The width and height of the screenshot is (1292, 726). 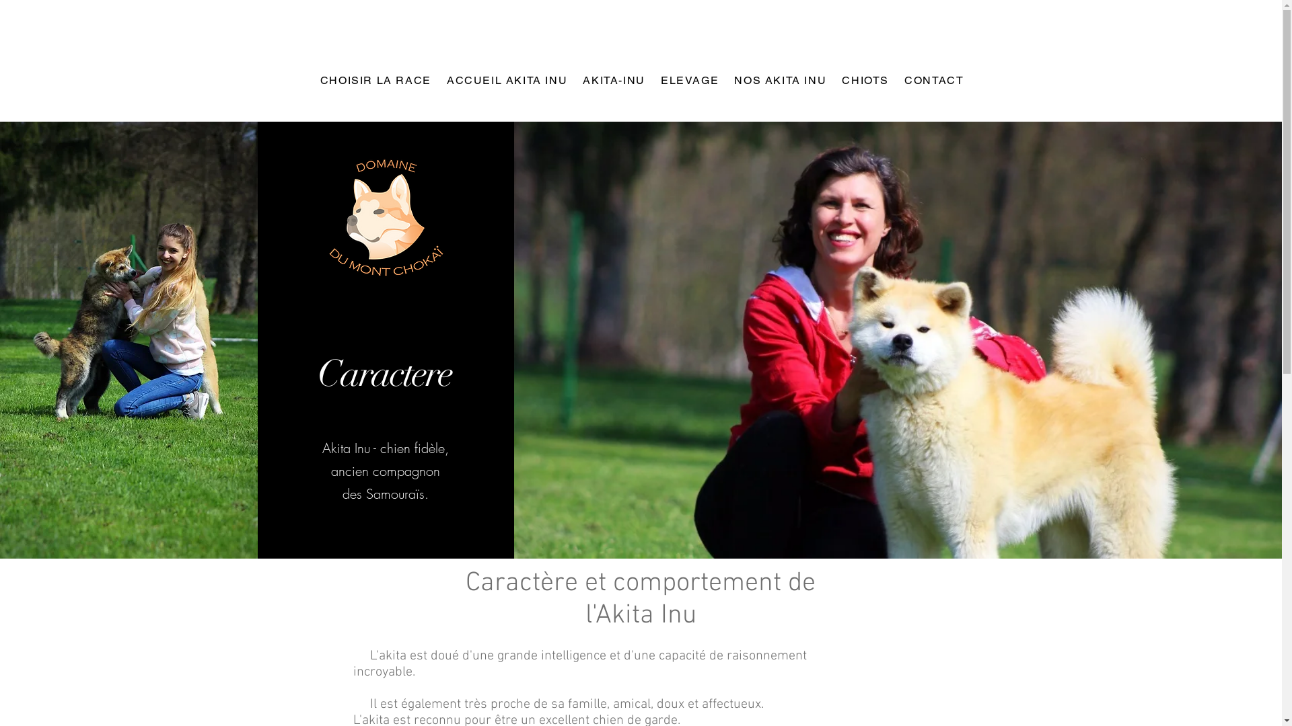 I want to click on Caractere, so click(x=385, y=374).